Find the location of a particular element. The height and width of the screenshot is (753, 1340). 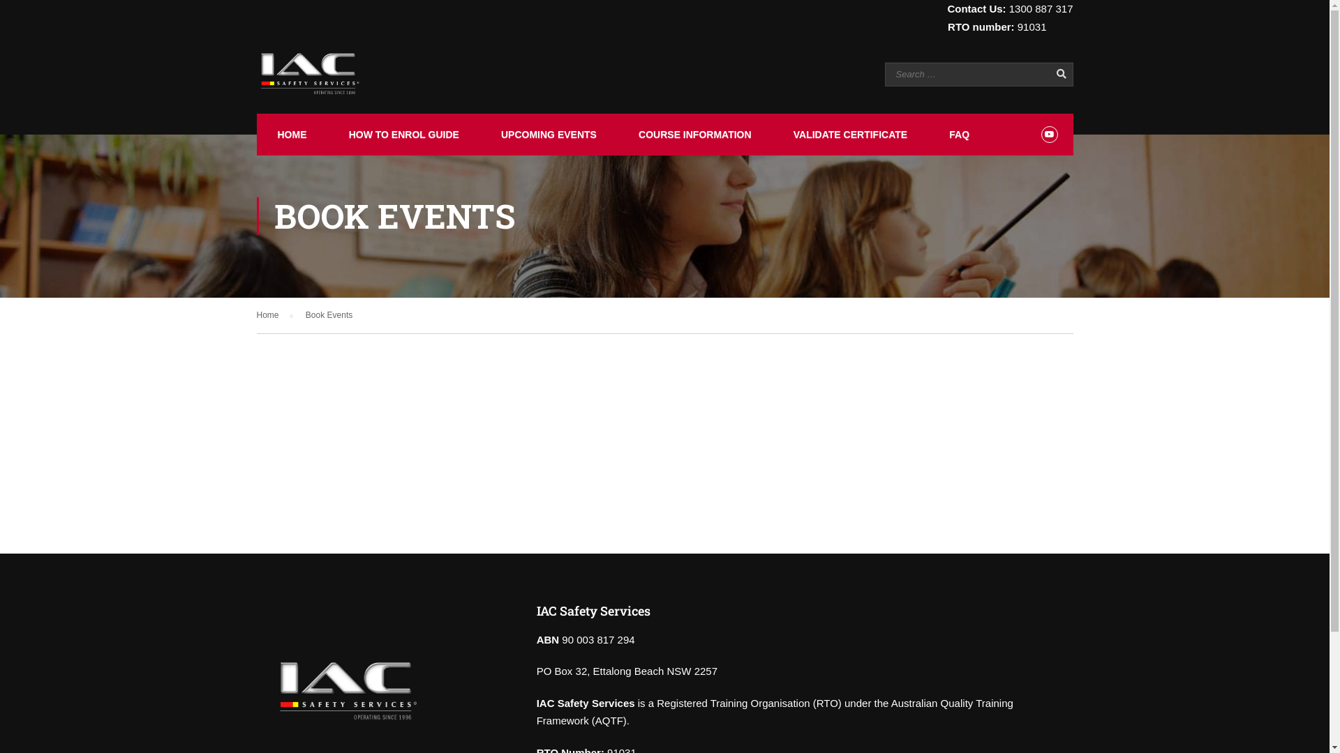

HOW TO ENROL GUIDE is located at coordinates (403, 135).